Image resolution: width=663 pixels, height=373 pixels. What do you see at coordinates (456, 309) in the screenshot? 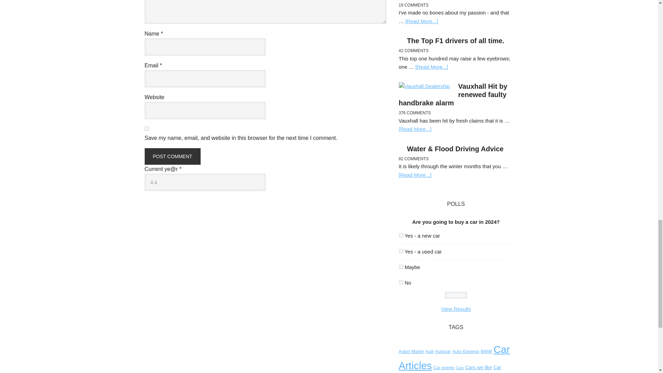
I see `View Results Of This Poll` at bounding box center [456, 309].